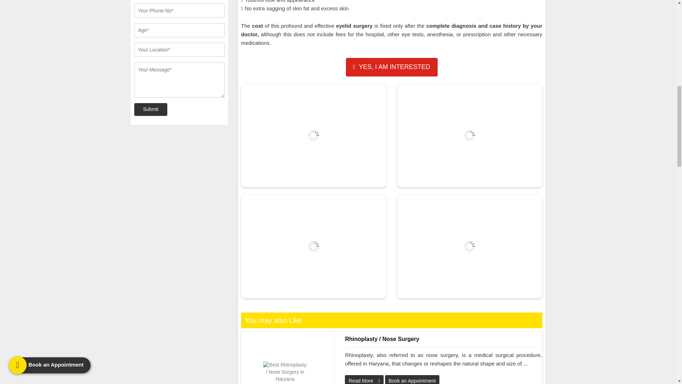  What do you see at coordinates (313, 246) in the screenshot?
I see `Blepharoplasty` at bounding box center [313, 246].